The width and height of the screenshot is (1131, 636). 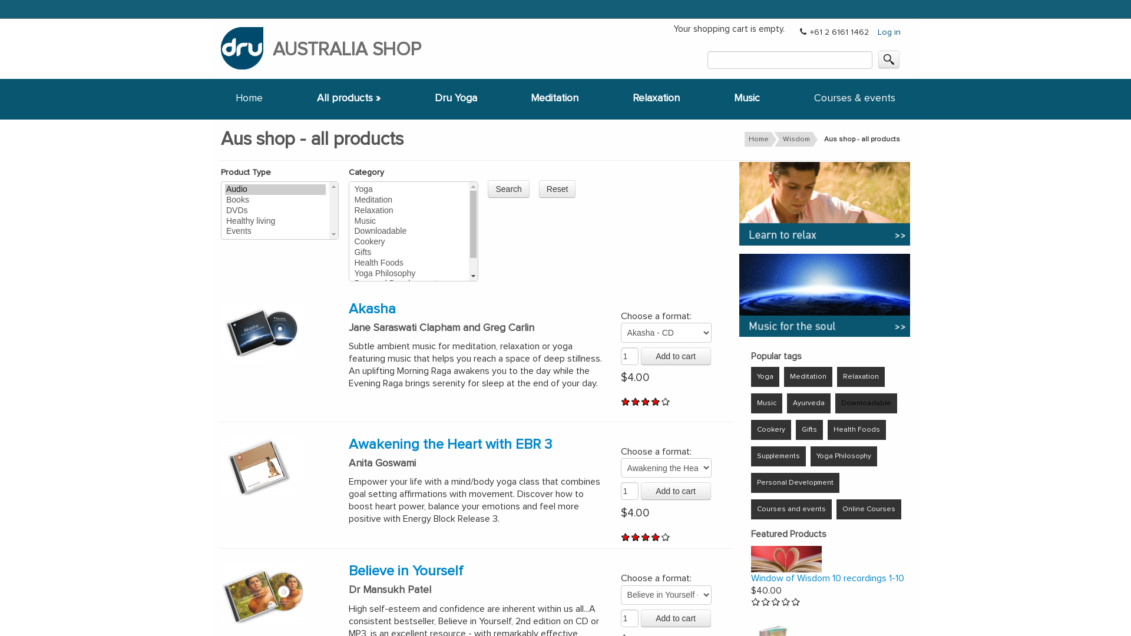 I want to click on Reset, so click(x=557, y=189).